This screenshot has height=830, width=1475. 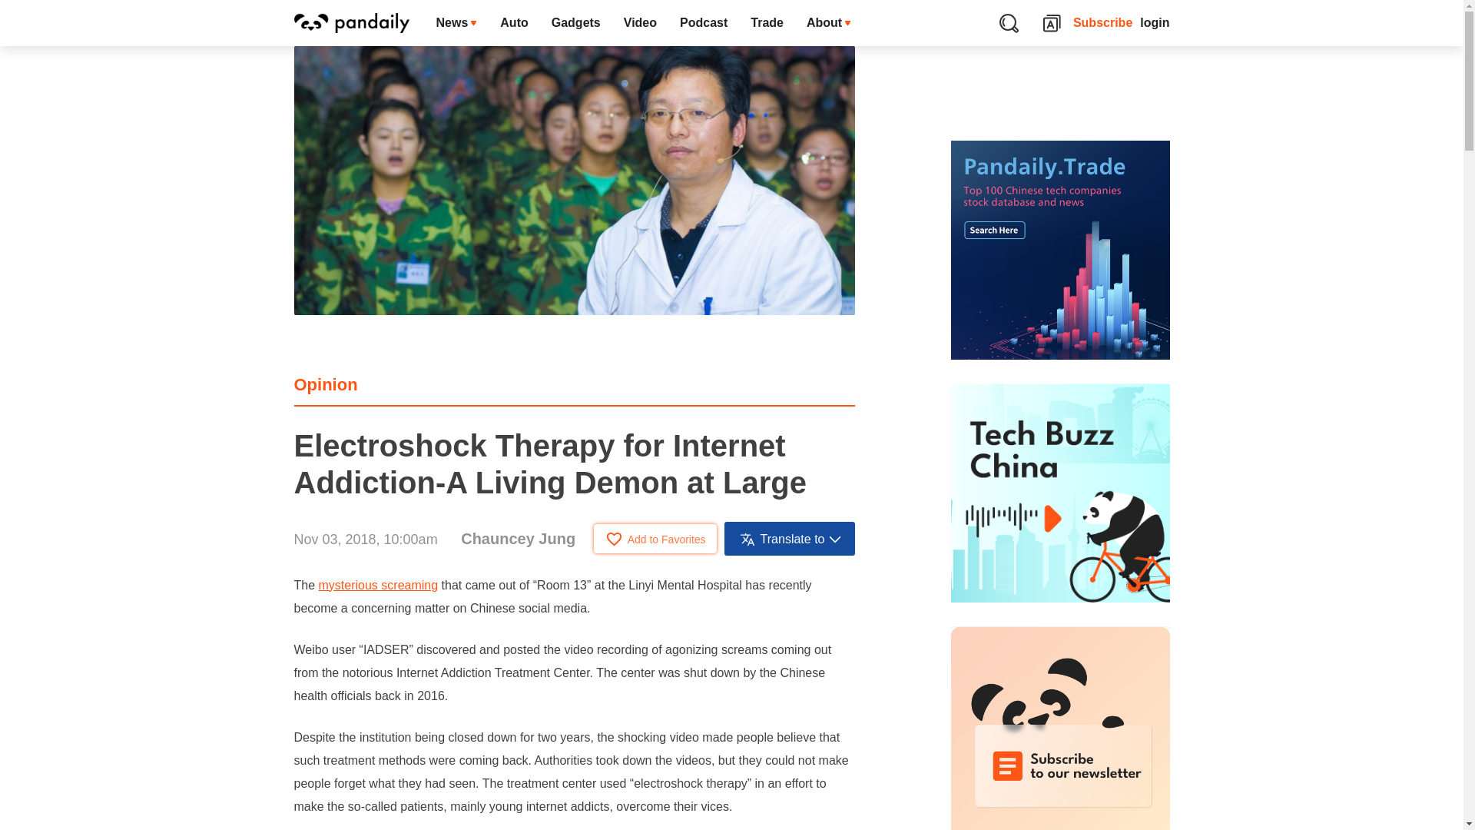 What do you see at coordinates (513, 23) in the screenshot?
I see `Auto` at bounding box center [513, 23].